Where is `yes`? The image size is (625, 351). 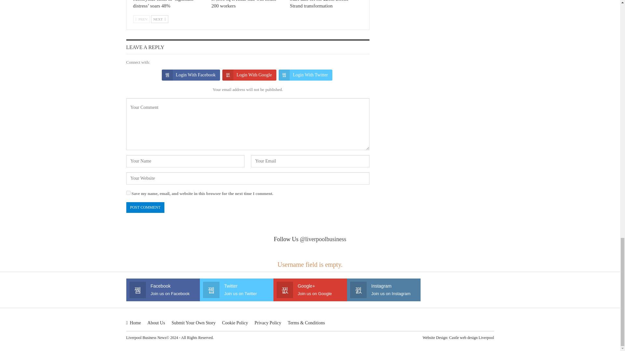 yes is located at coordinates (128, 193).